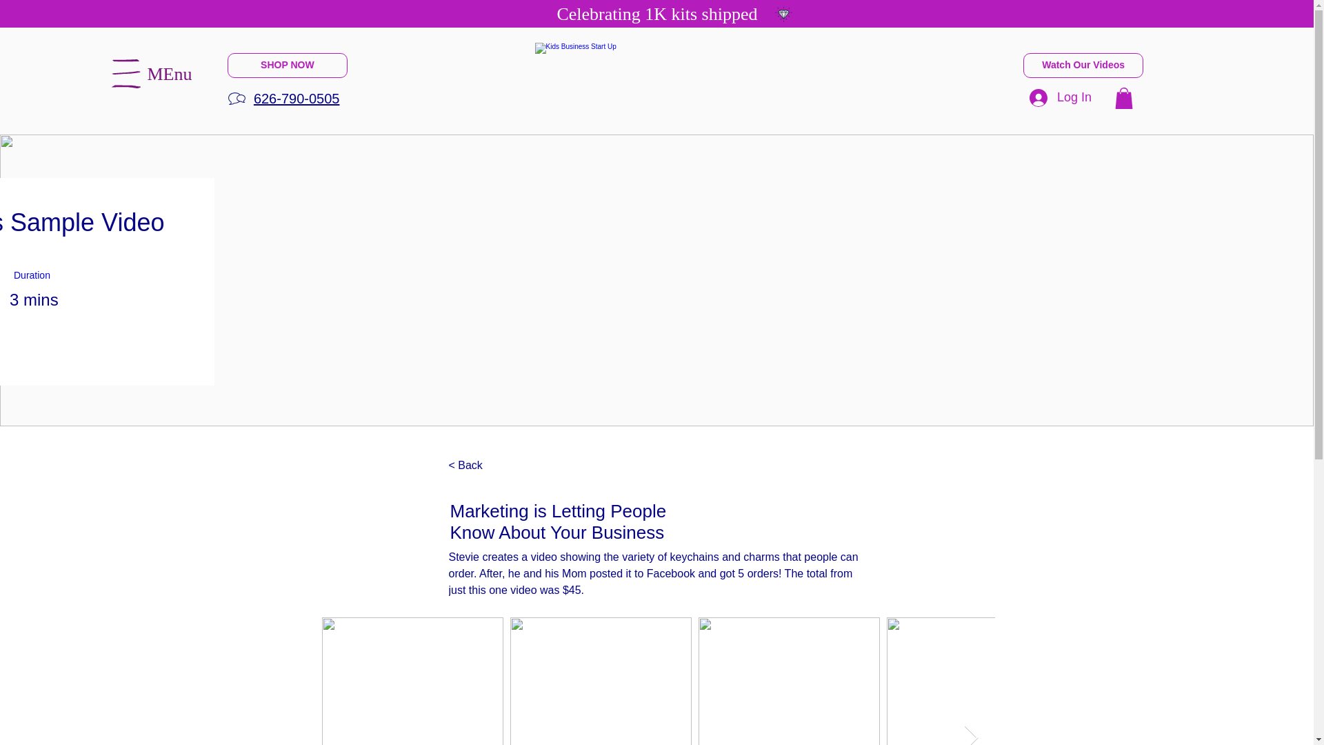 The height and width of the screenshot is (745, 1324). Describe the element at coordinates (170, 73) in the screenshot. I see `MEnu` at that location.